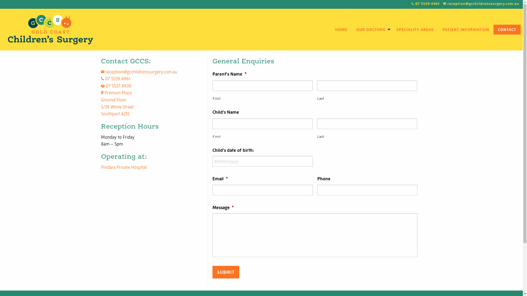 The width and height of the screenshot is (527, 296). What do you see at coordinates (341, 30) in the screenshot?
I see `HOME` at bounding box center [341, 30].